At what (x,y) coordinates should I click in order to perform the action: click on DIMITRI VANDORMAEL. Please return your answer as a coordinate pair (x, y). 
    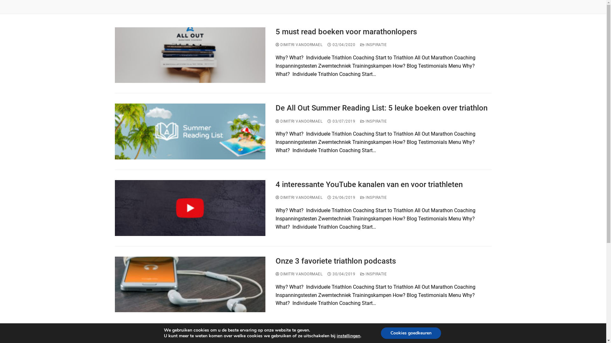
    Looking at the image, I should click on (299, 121).